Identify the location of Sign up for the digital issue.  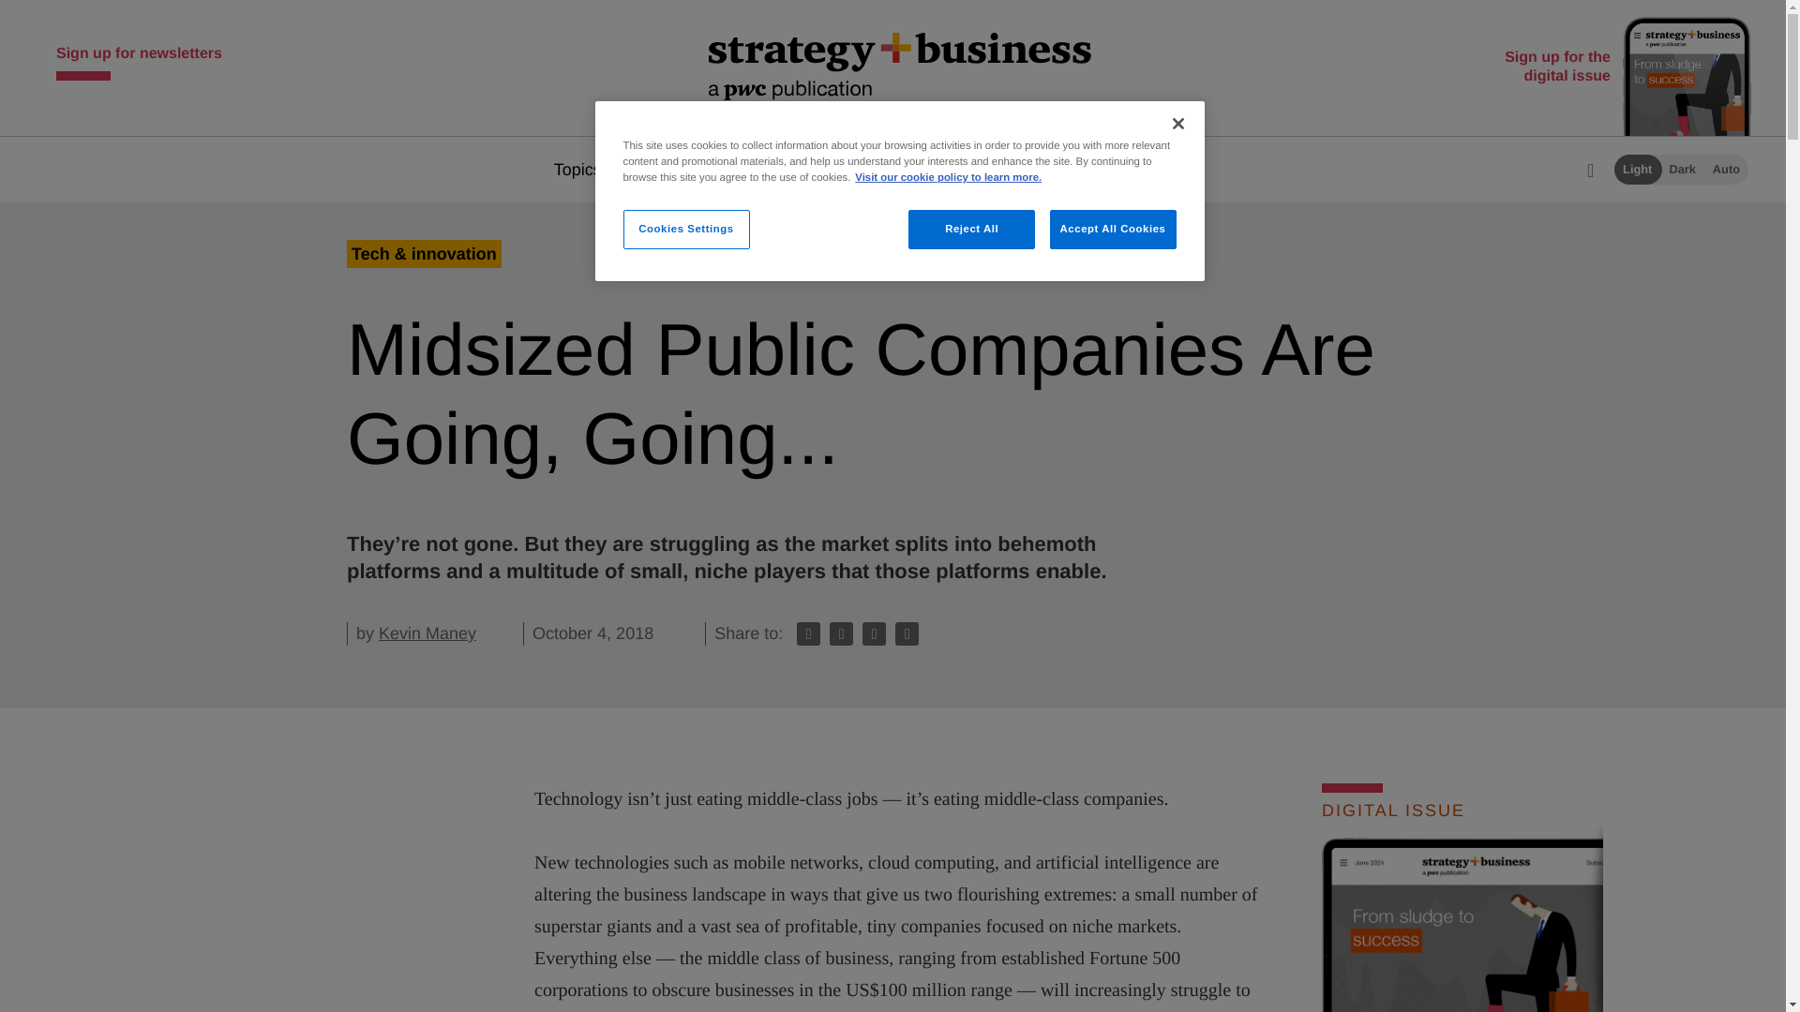
(1624, 67).